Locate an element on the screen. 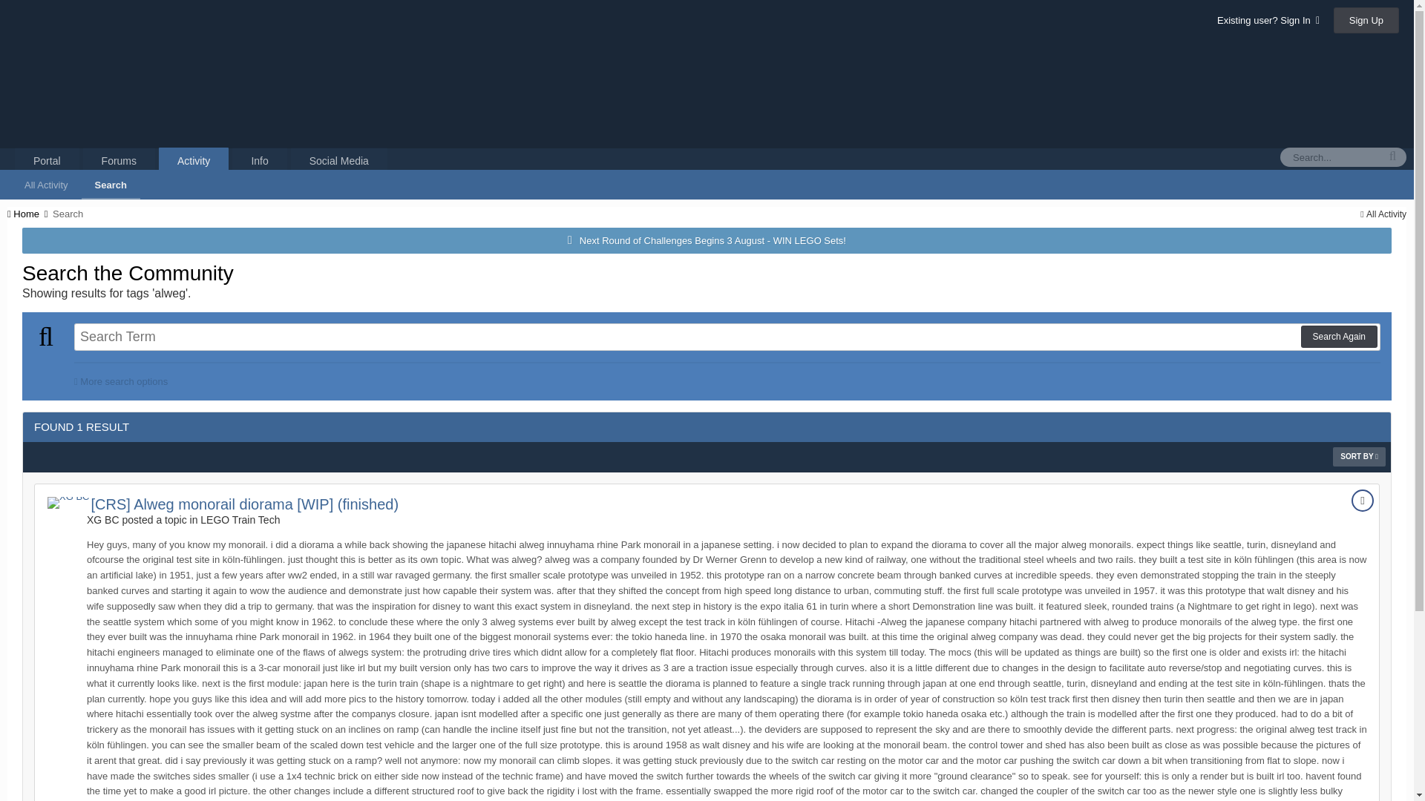  Topic is located at coordinates (1362, 500).